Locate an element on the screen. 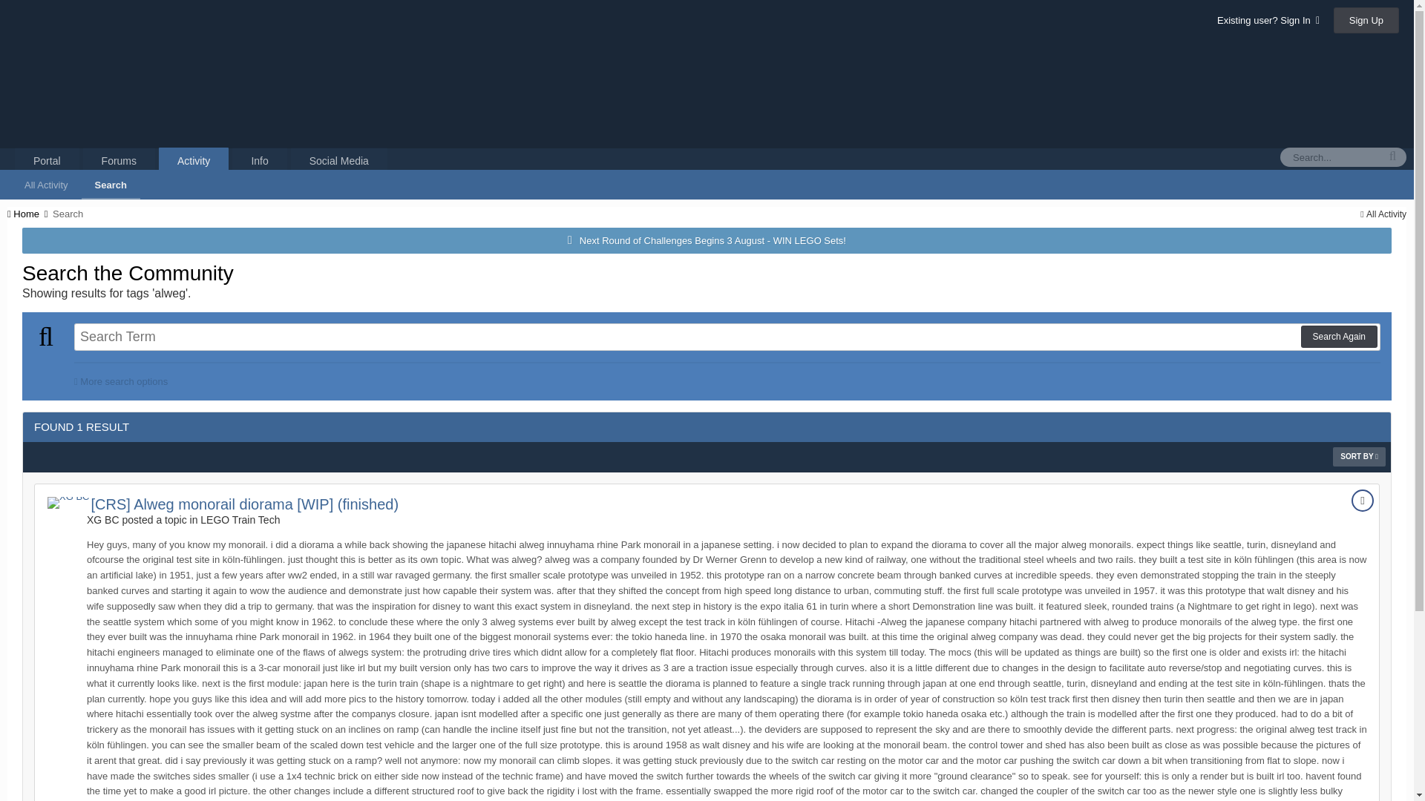  Topic is located at coordinates (1362, 500).